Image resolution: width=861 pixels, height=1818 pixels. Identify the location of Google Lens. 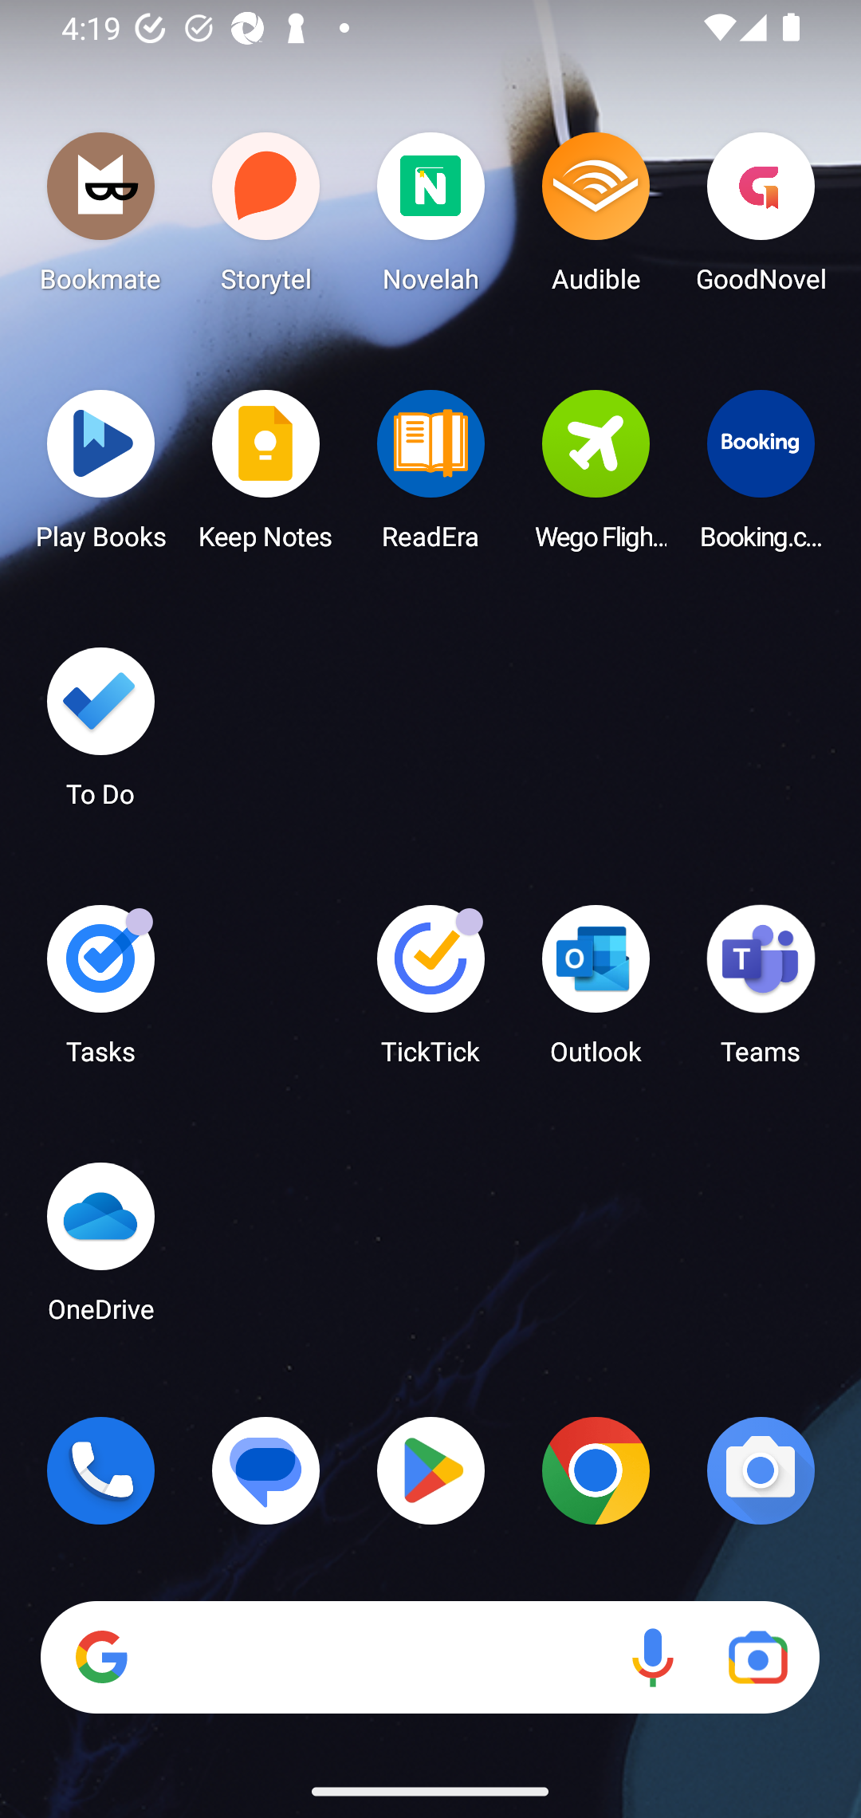
(757, 1658).